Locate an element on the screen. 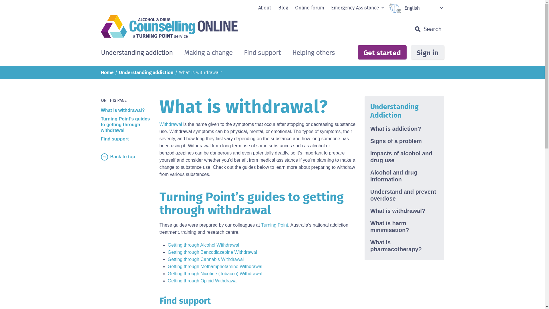 This screenshot has width=549, height=309. What is pharmacotherapy? is located at coordinates (404, 245).